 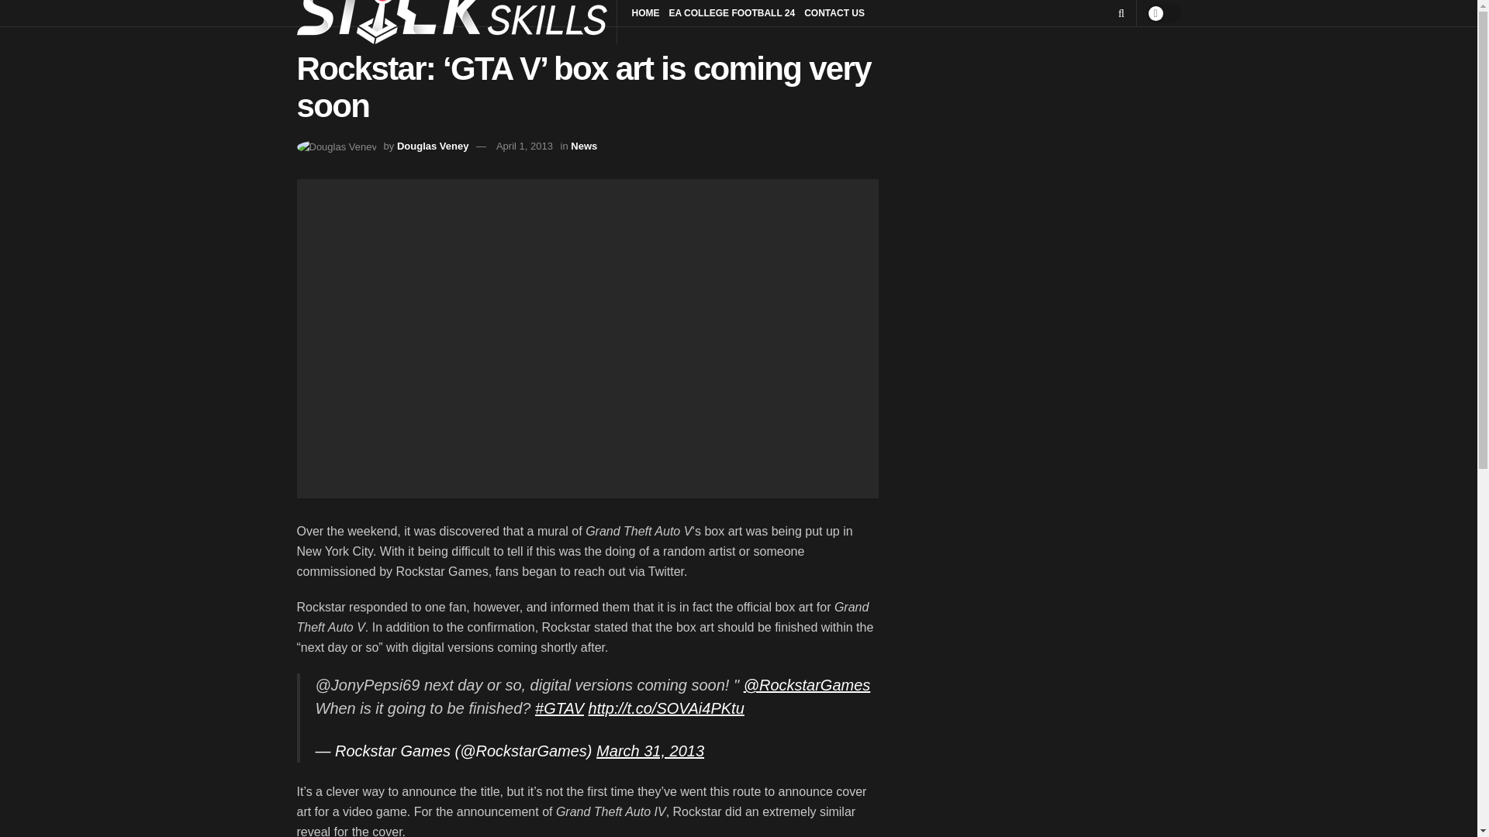 I want to click on March 31, 2013, so click(x=650, y=750).